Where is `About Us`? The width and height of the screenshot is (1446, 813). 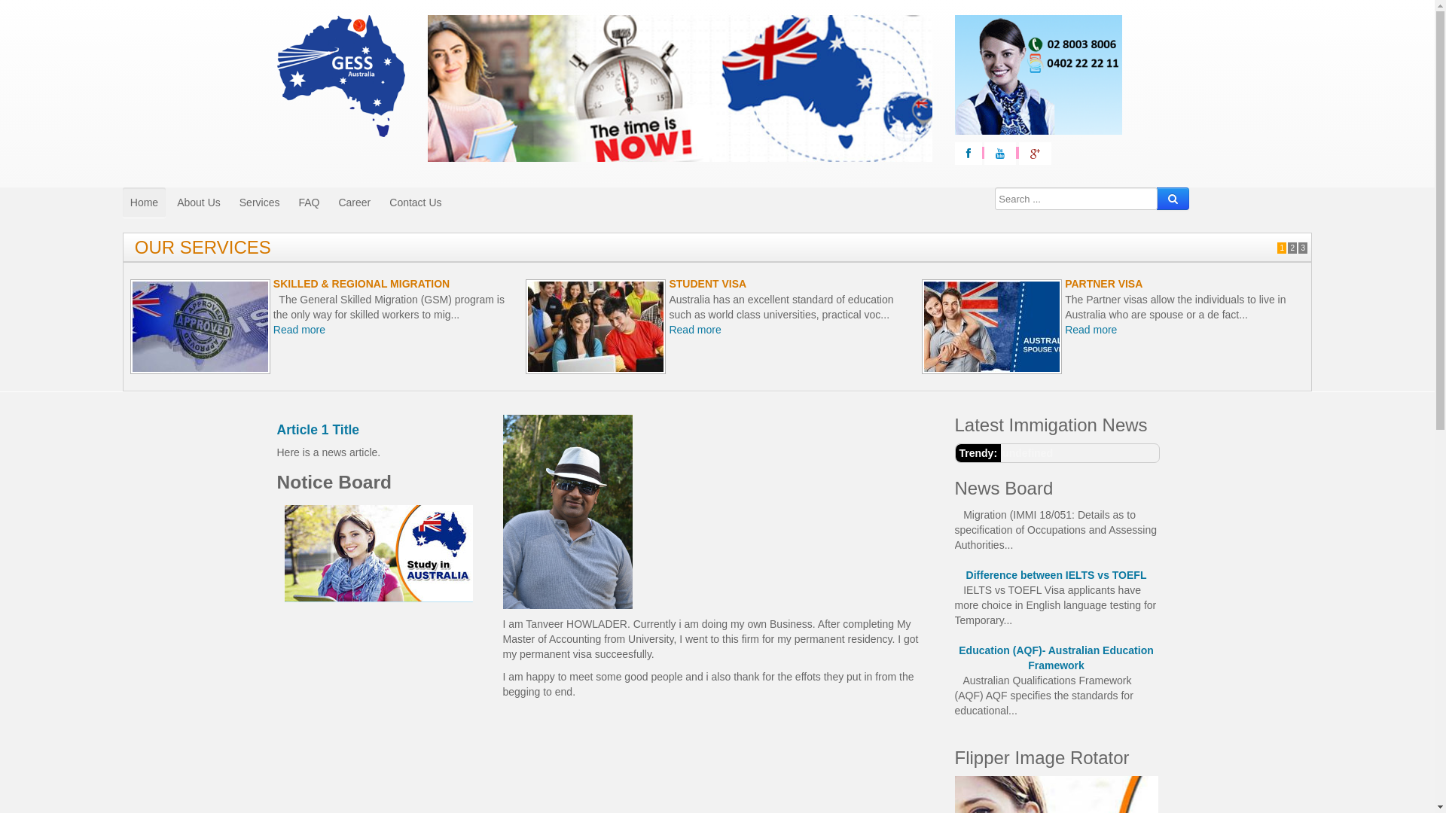
About Us is located at coordinates (199, 202).